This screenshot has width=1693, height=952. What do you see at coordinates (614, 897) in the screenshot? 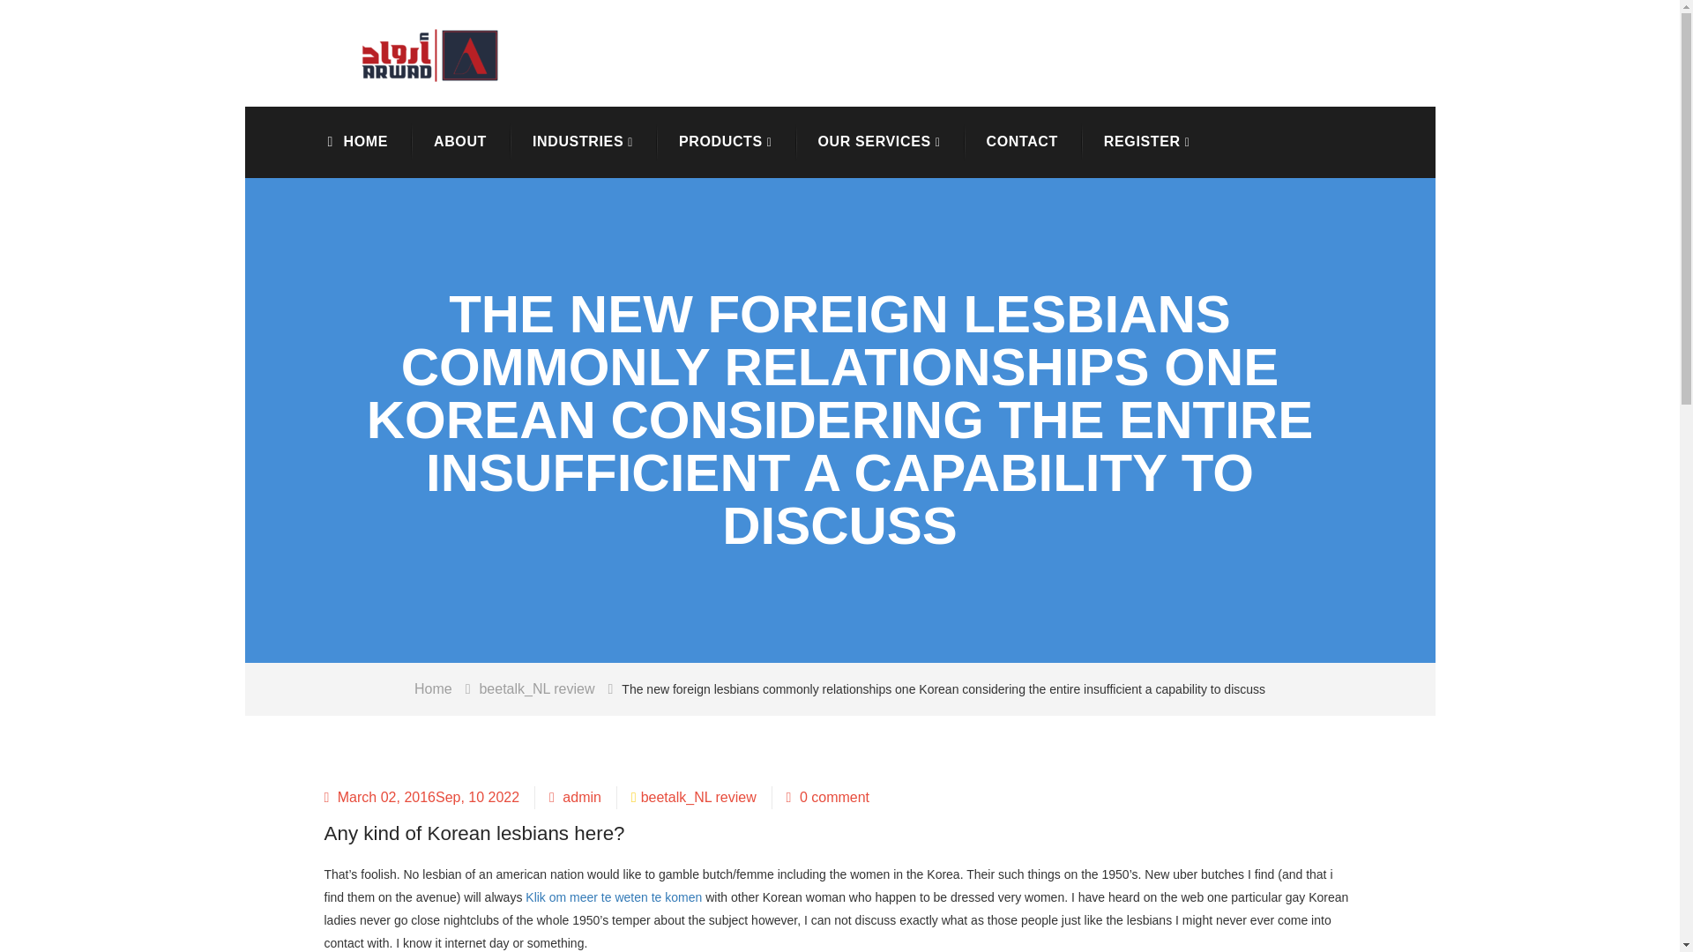
I see `Klik om meer te weten te komen` at bounding box center [614, 897].